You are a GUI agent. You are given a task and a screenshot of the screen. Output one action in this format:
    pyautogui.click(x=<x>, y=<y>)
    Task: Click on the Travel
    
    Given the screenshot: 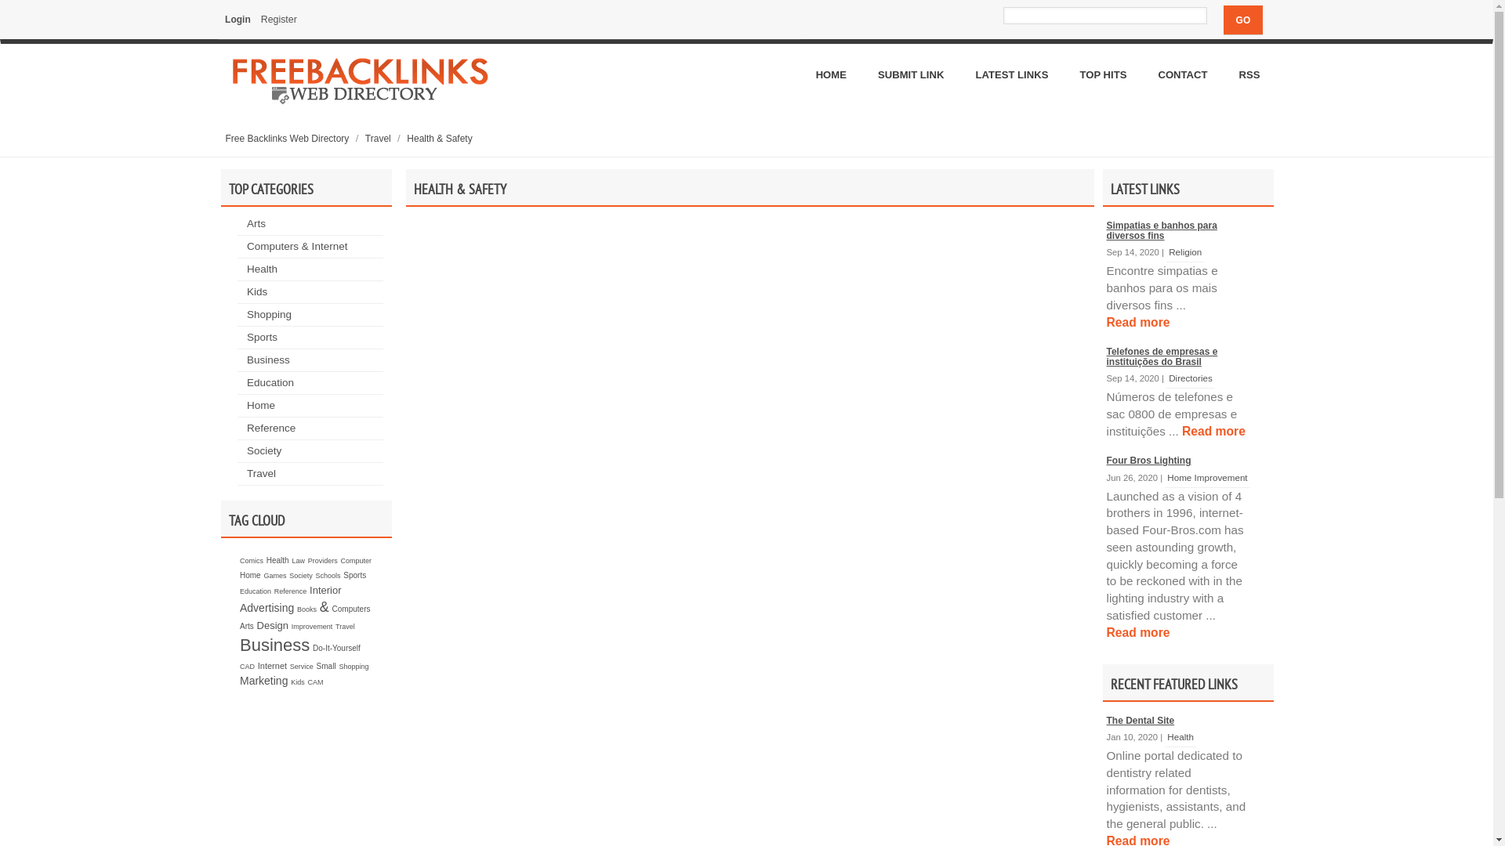 What is the action you would take?
    pyautogui.click(x=345, y=627)
    